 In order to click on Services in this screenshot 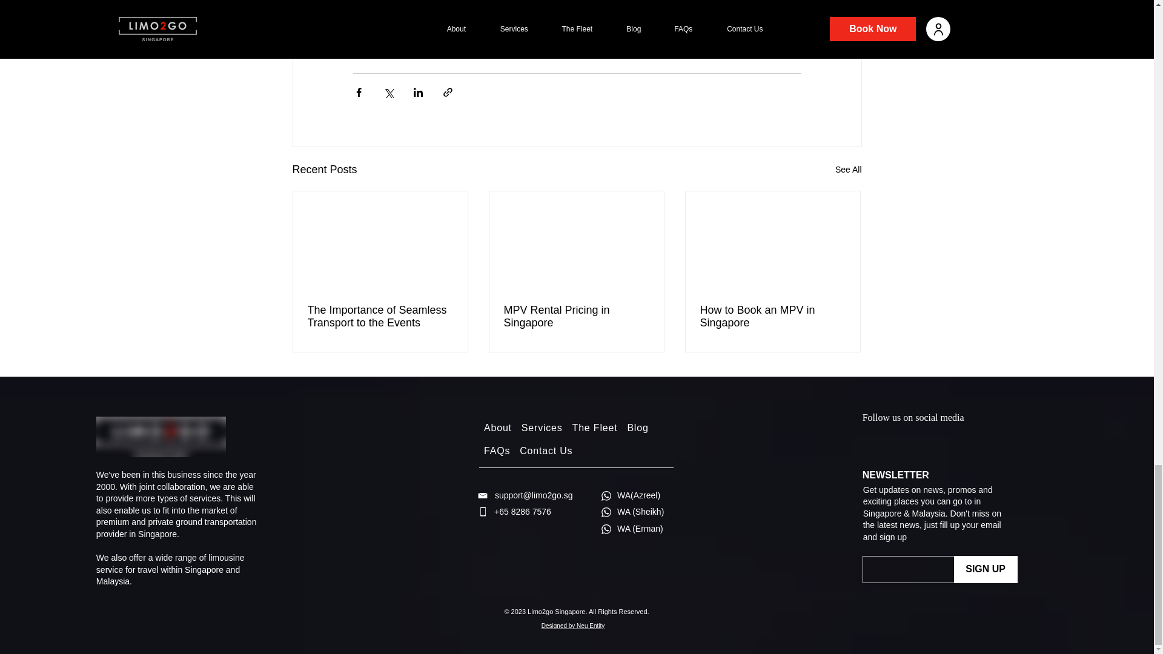, I will do `click(542, 428)`.